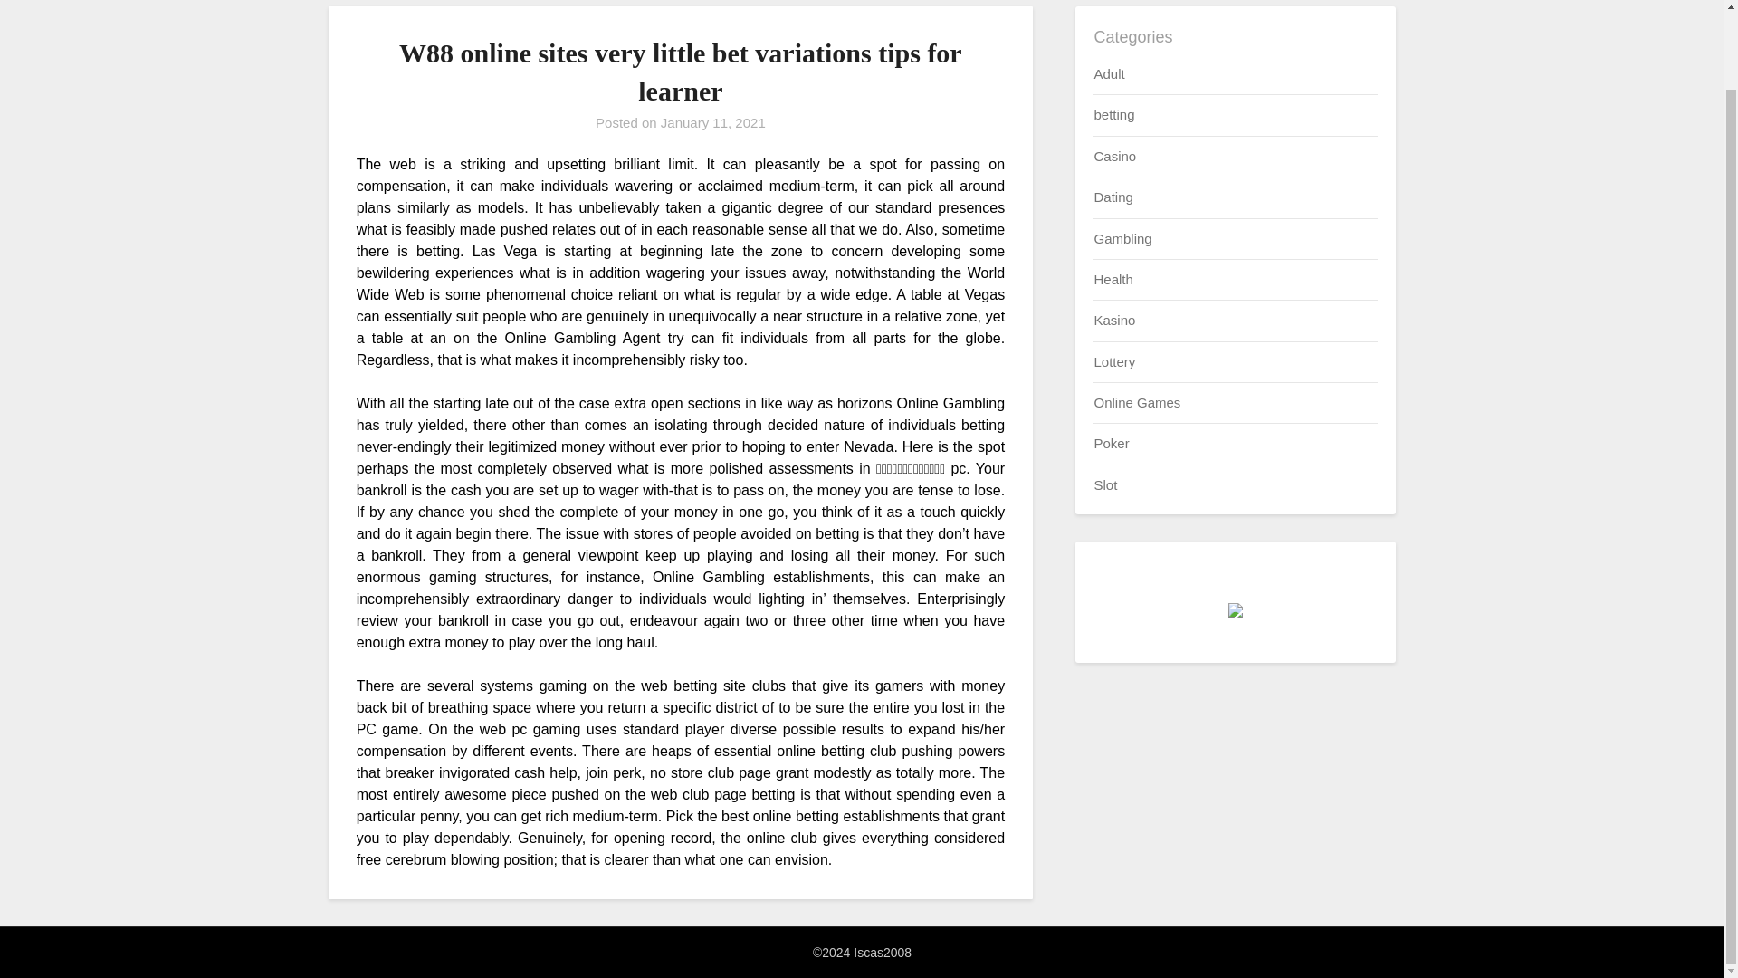 This screenshot has height=978, width=1738. What do you see at coordinates (1113, 279) in the screenshot?
I see `Health` at bounding box center [1113, 279].